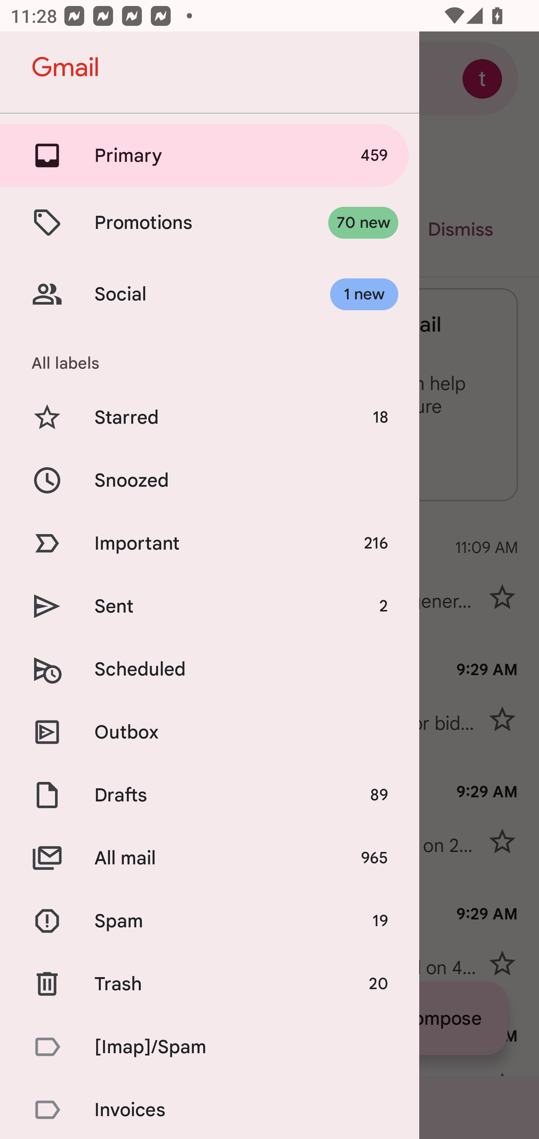 This screenshot has width=539, height=1139. I want to click on Starred 18, so click(210, 417).